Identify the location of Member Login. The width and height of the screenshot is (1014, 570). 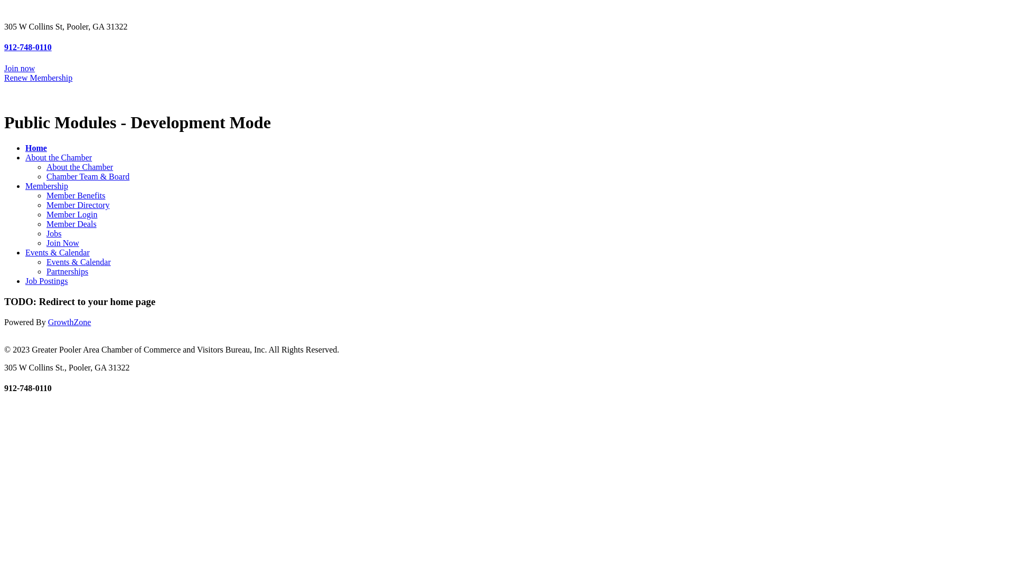
(72, 214).